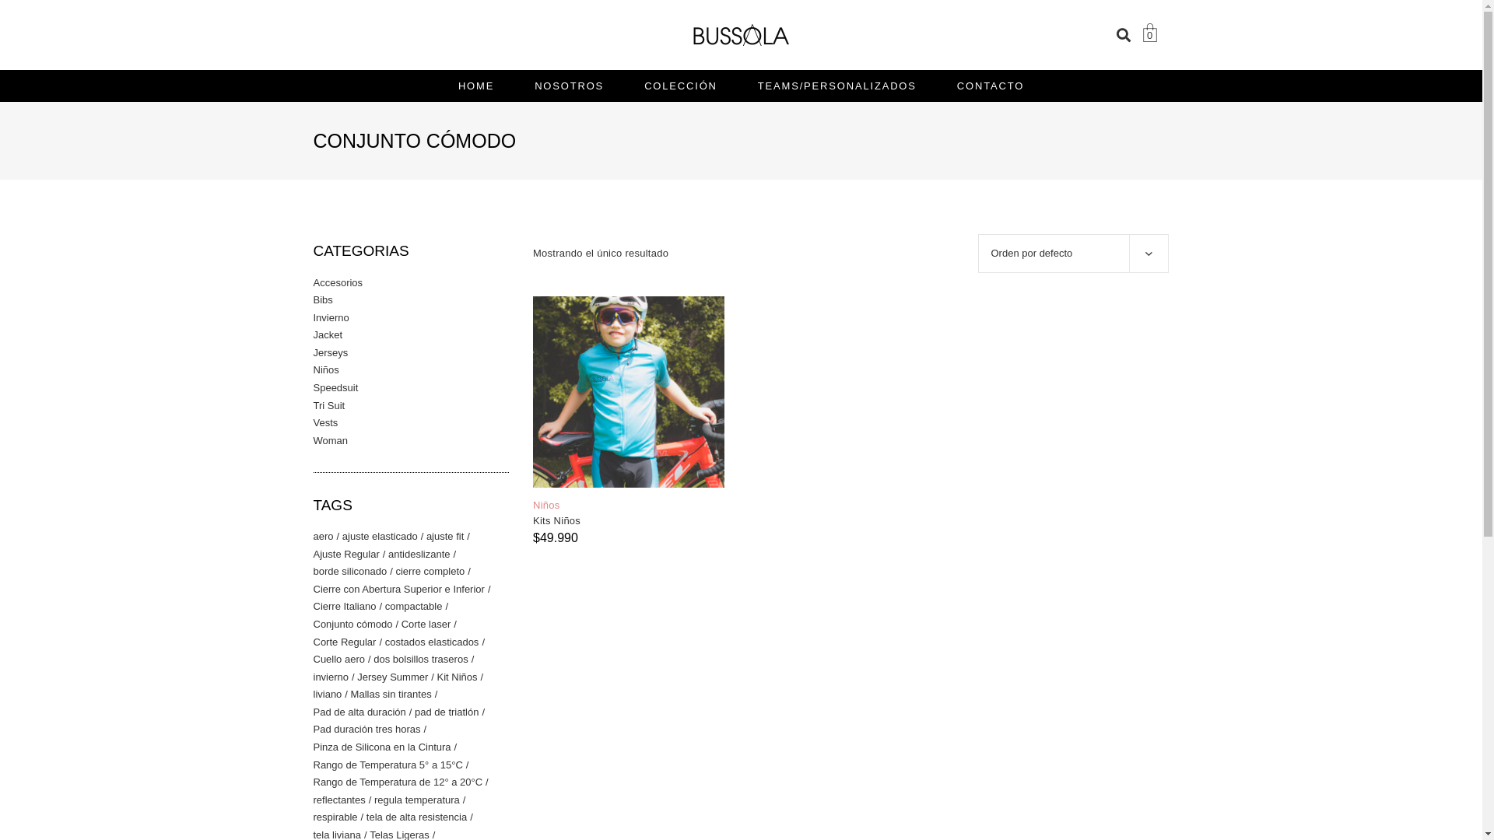 The height and width of the screenshot is (840, 1494). What do you see at coordinates (347, 642) in the screenshot?
I see `Corte Regular` at bounding box center [347, 642].